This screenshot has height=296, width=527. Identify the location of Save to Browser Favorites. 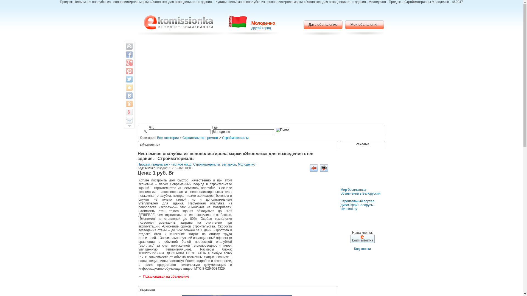
(129, 87).